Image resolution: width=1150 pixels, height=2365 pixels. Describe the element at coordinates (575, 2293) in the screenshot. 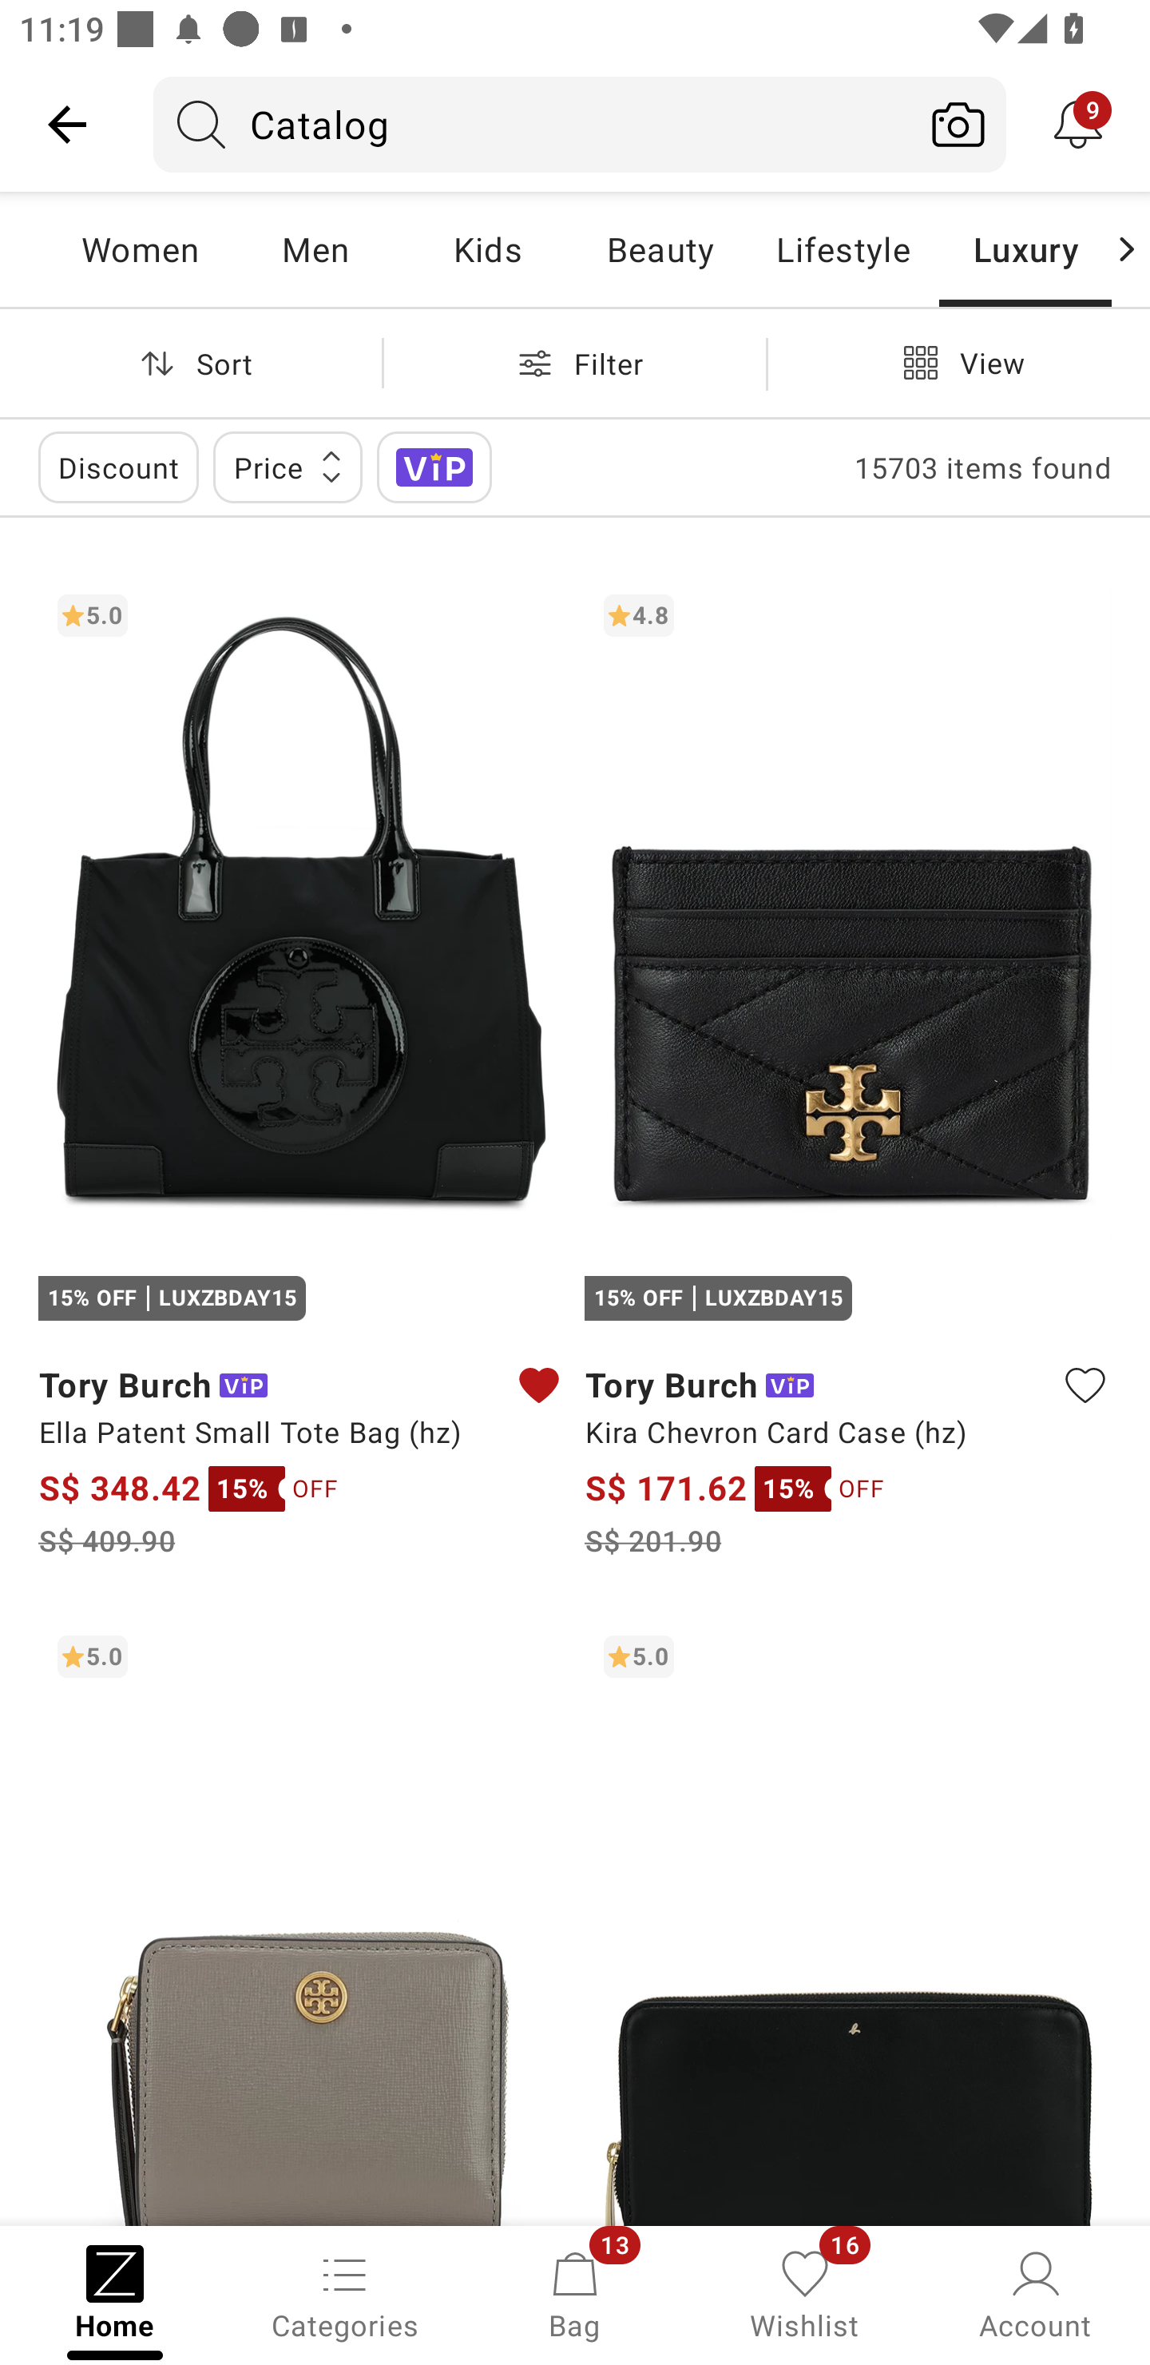

I see `Bag, 13 new notifications Bag` at that location.